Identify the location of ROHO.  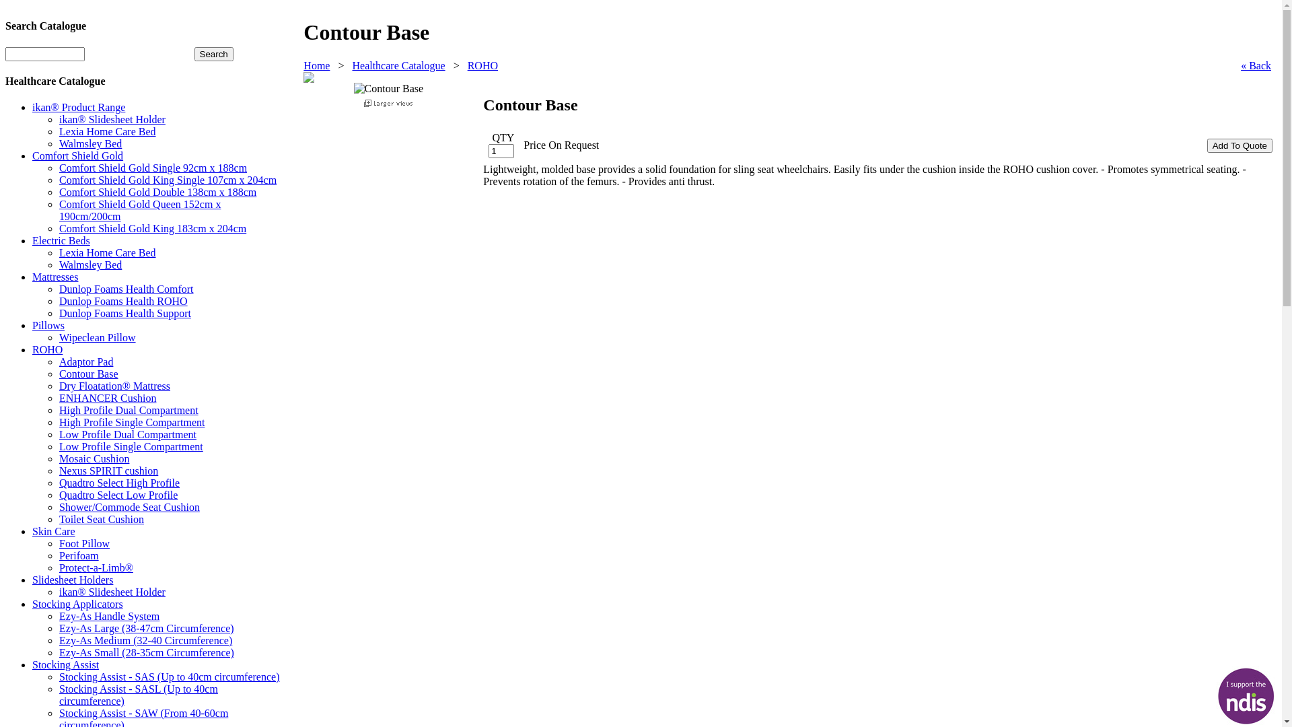
(47, 350).